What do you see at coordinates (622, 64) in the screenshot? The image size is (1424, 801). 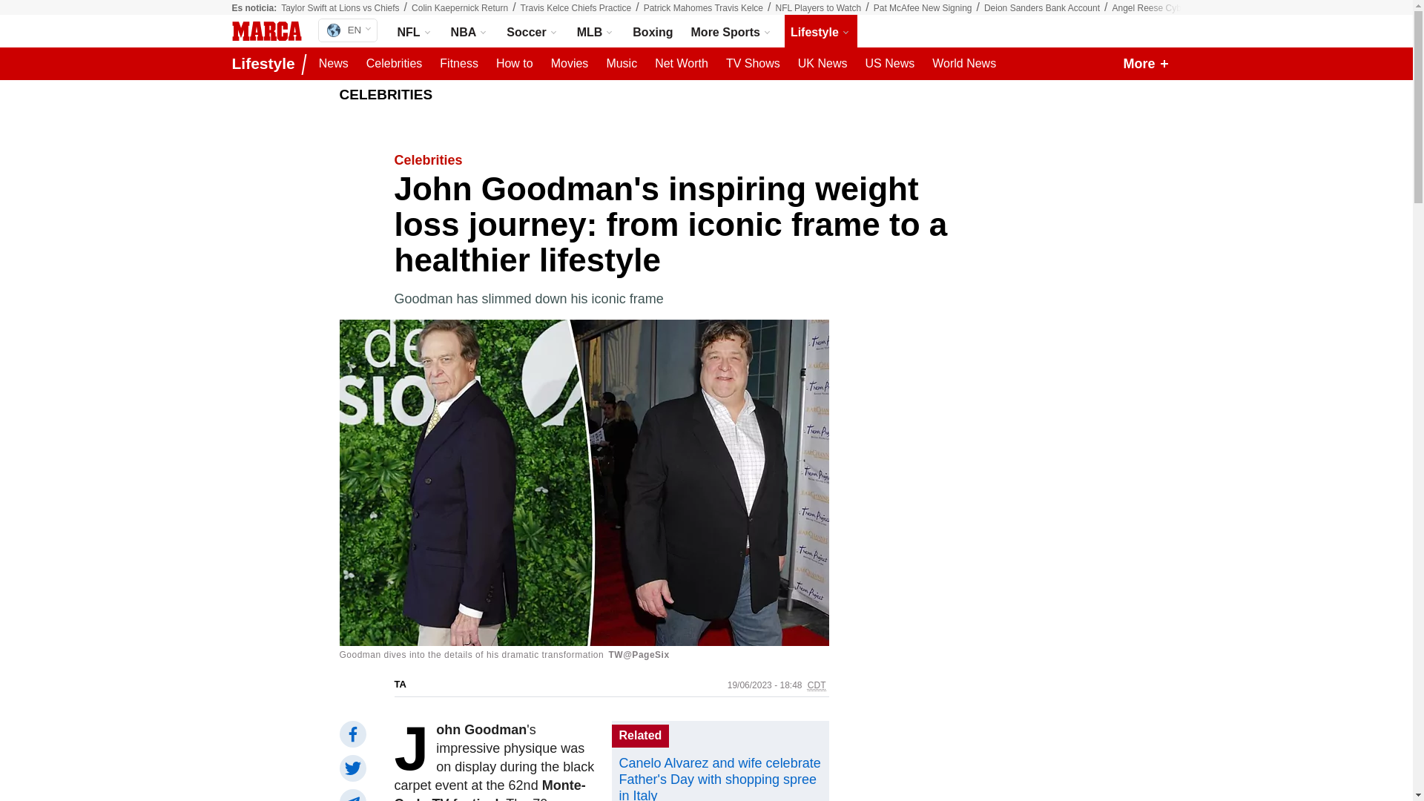 I see `Music` at bounding box center [622, 64].